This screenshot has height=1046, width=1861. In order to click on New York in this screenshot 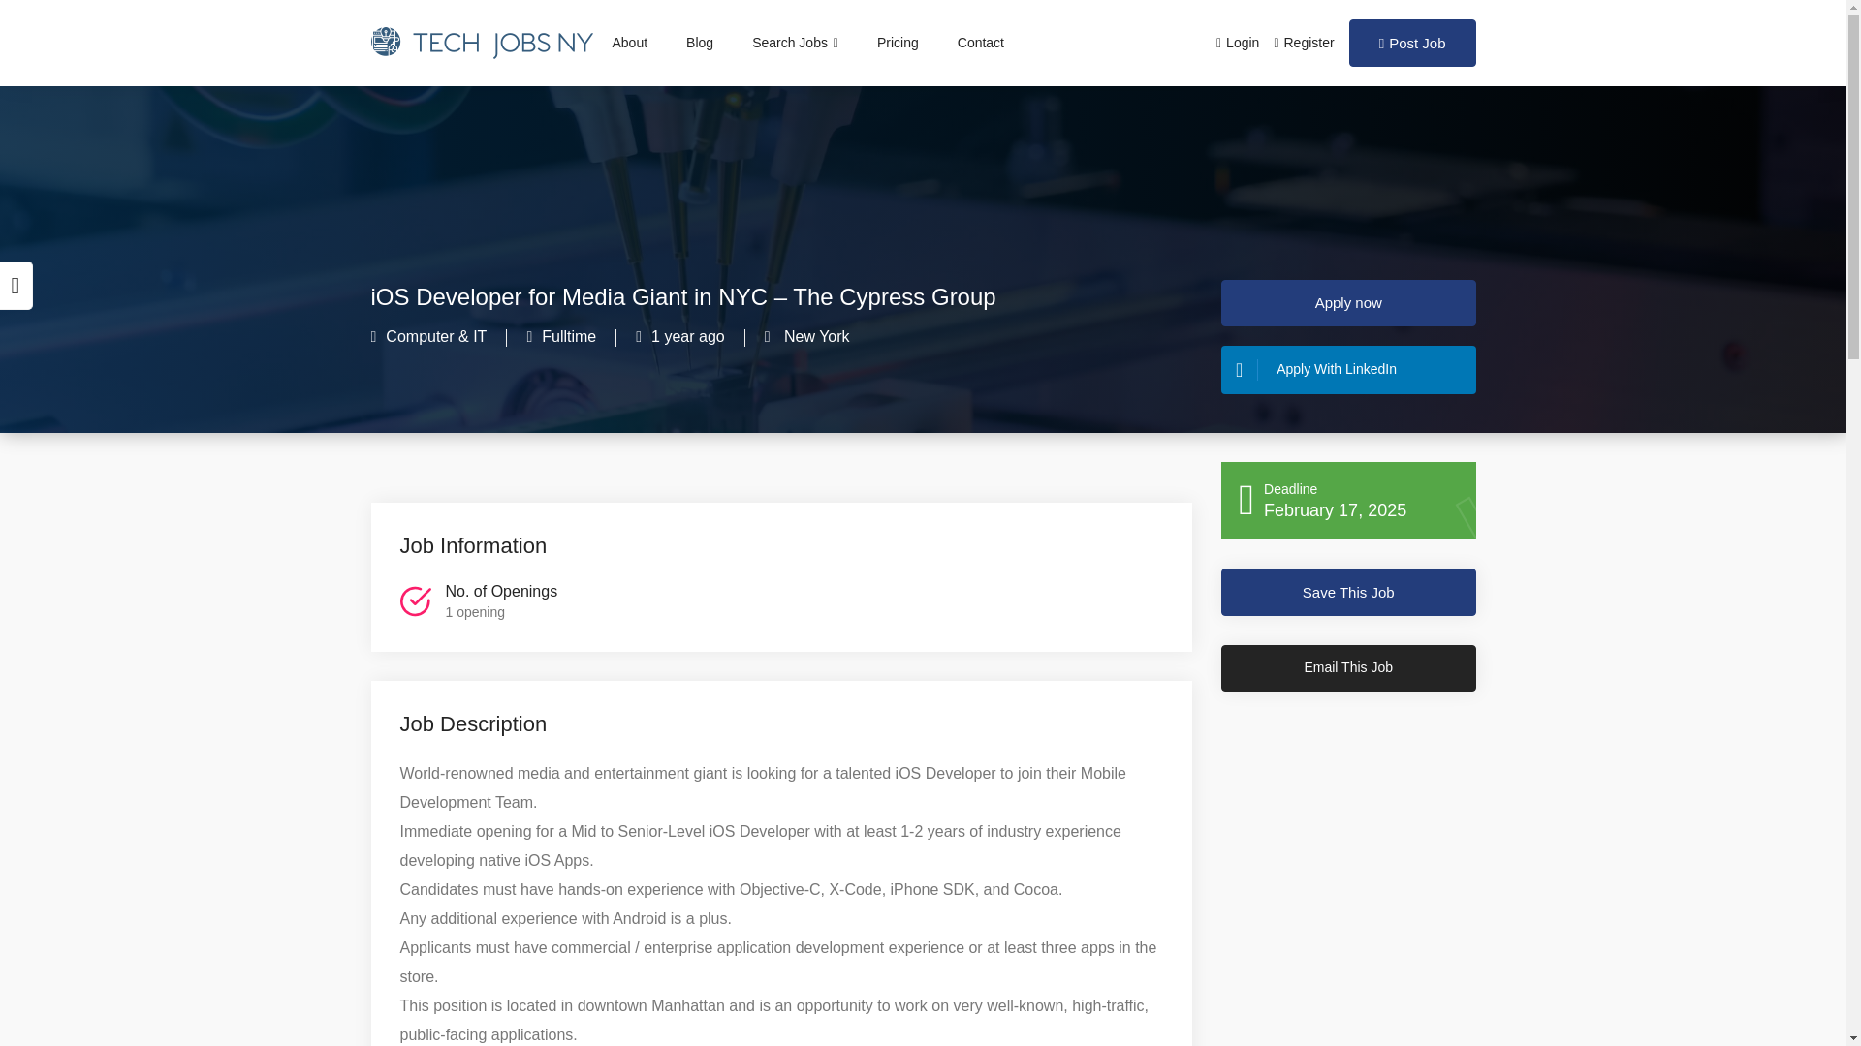, I will do `click(814, 337)`.